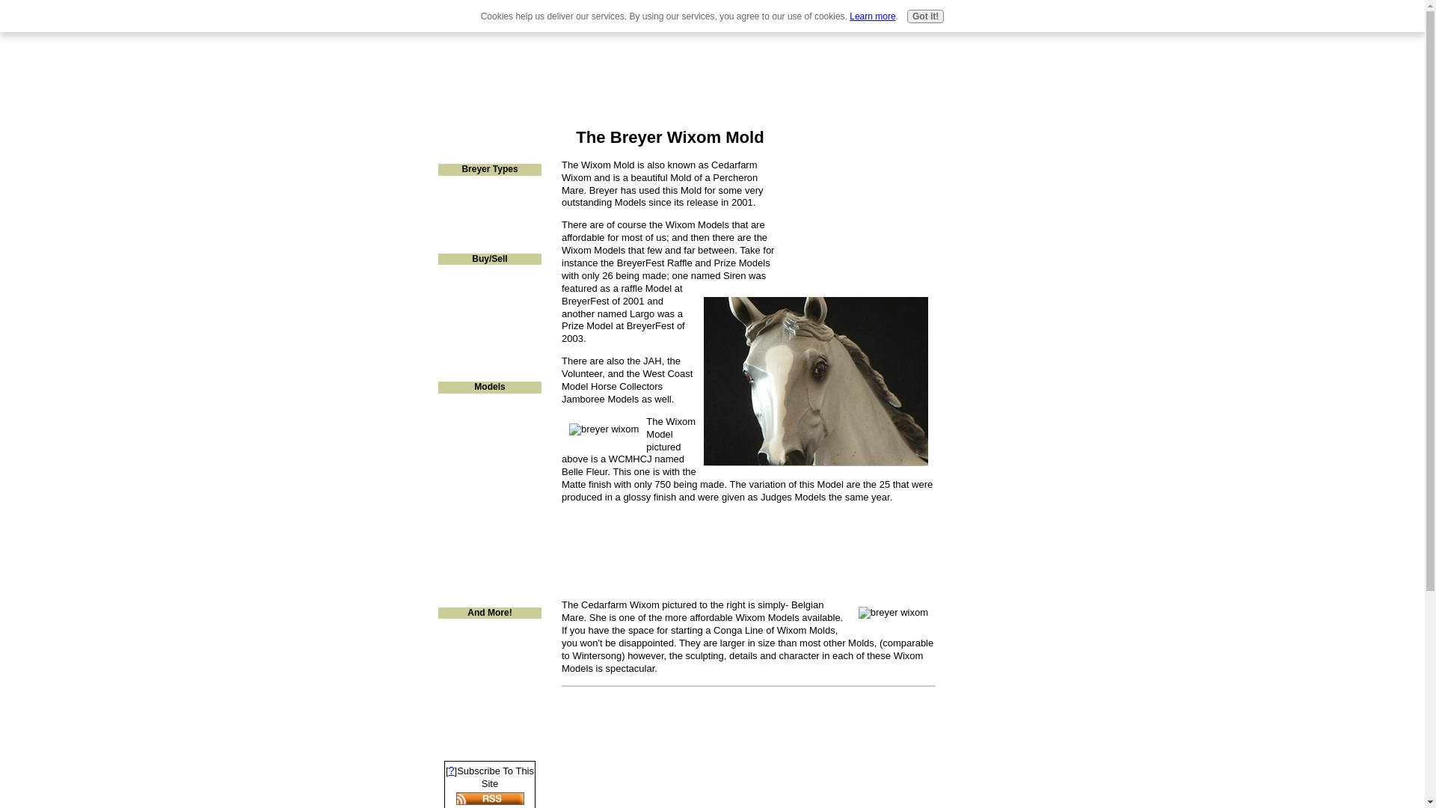 Image resolution: width=1436 pixels, height=808 pixels. I want to click on Classics, so click(489, 224).